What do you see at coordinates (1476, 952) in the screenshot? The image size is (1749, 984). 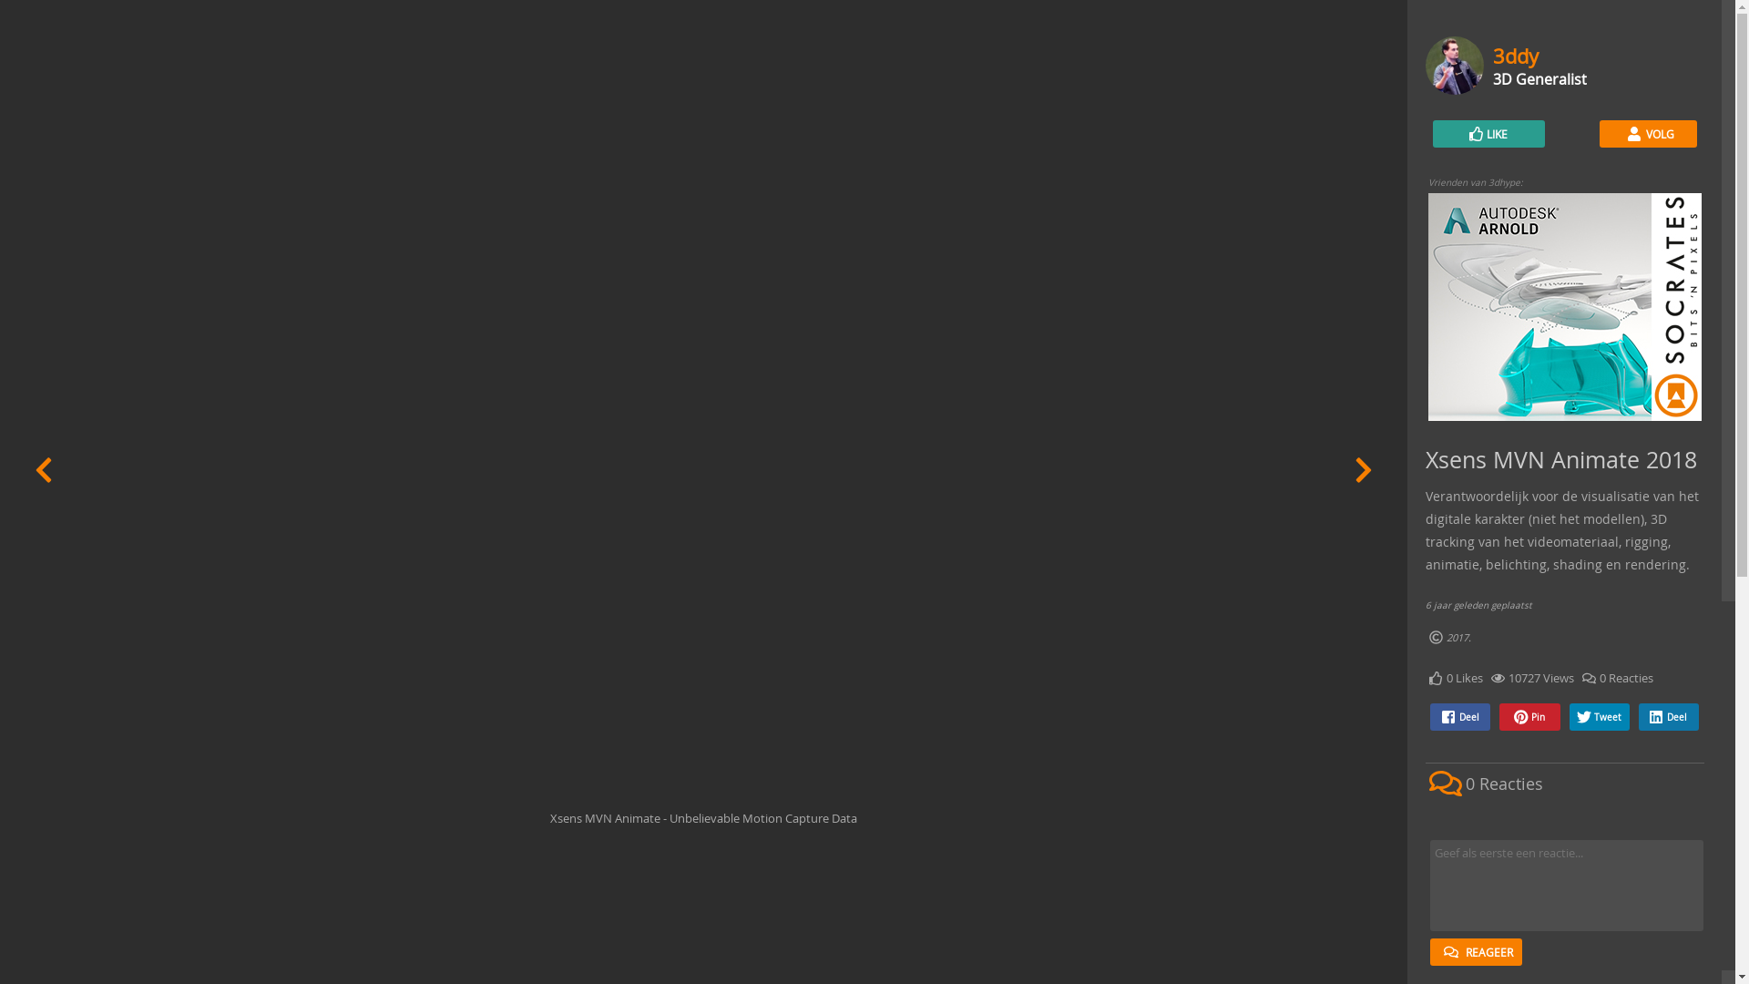 I see ` REAGEER` at bounding box center [1476, 952].